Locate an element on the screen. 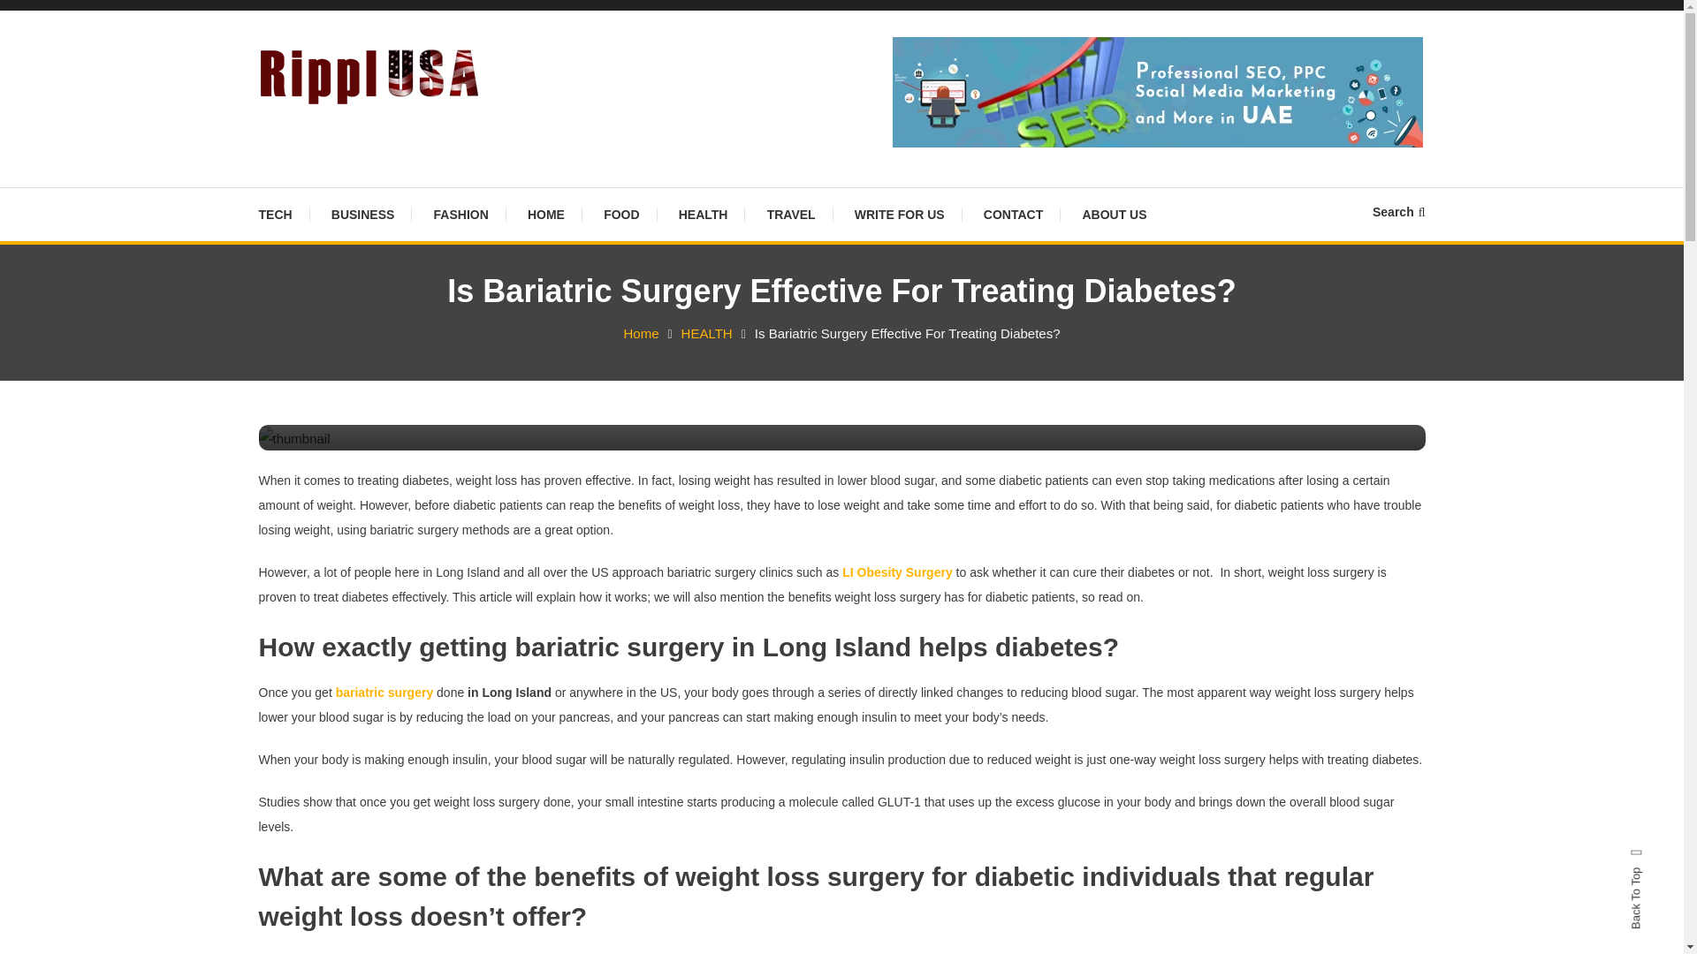  Search is located at coordinates (896, 503).